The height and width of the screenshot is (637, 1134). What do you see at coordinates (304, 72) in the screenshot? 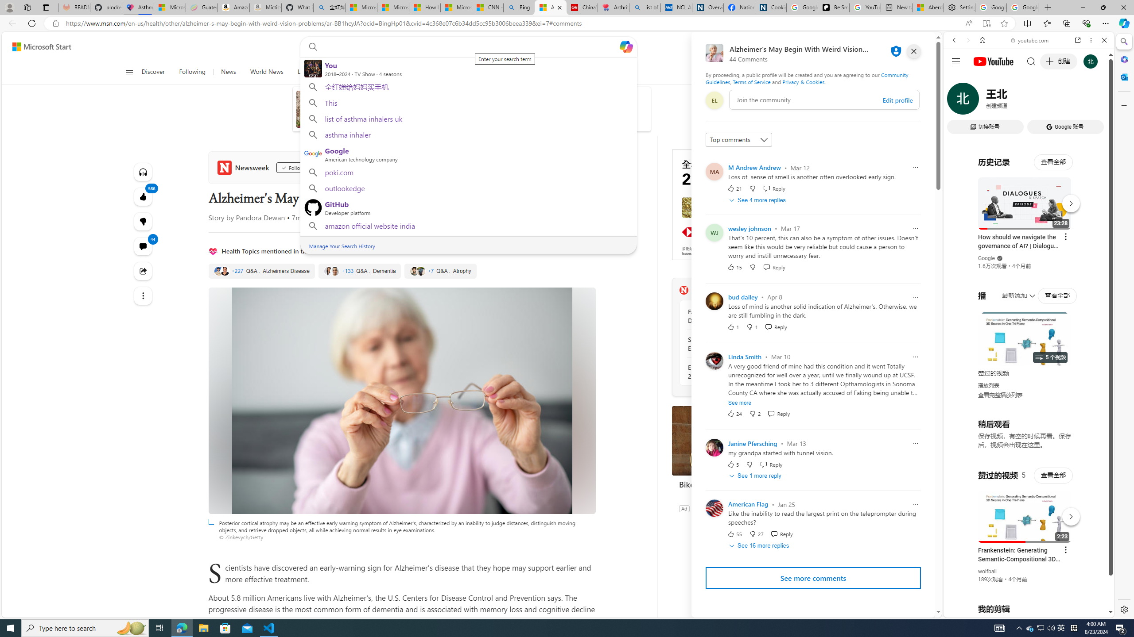
I see `Local` at bounding box center [304, 72].